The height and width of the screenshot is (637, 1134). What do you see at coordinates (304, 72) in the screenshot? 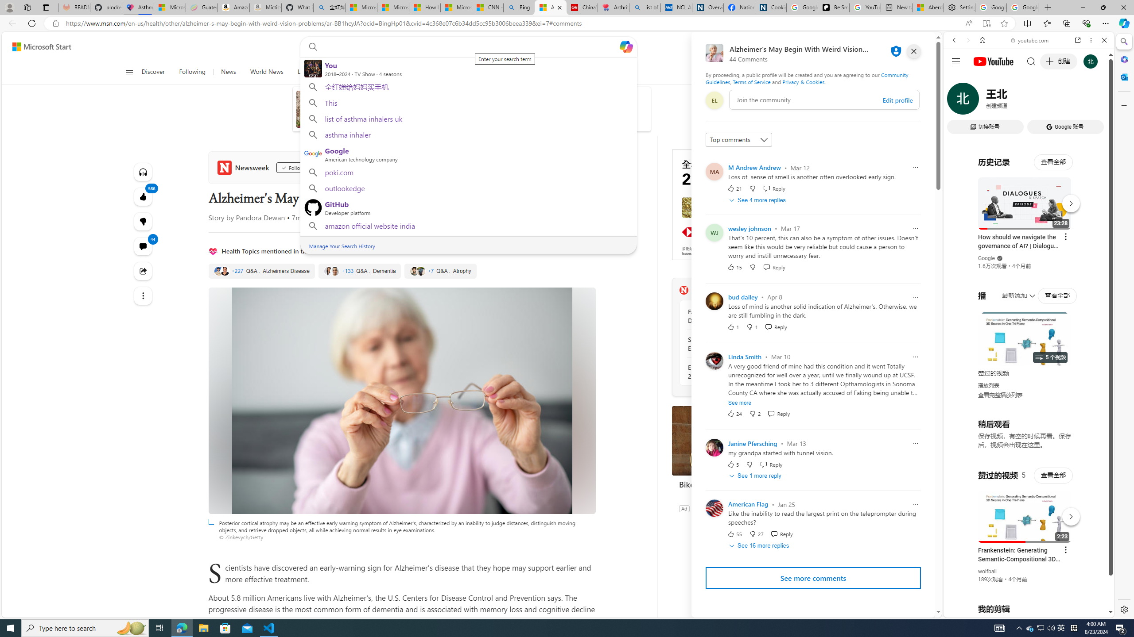
I see `Local` at bounding box center [304, 72].